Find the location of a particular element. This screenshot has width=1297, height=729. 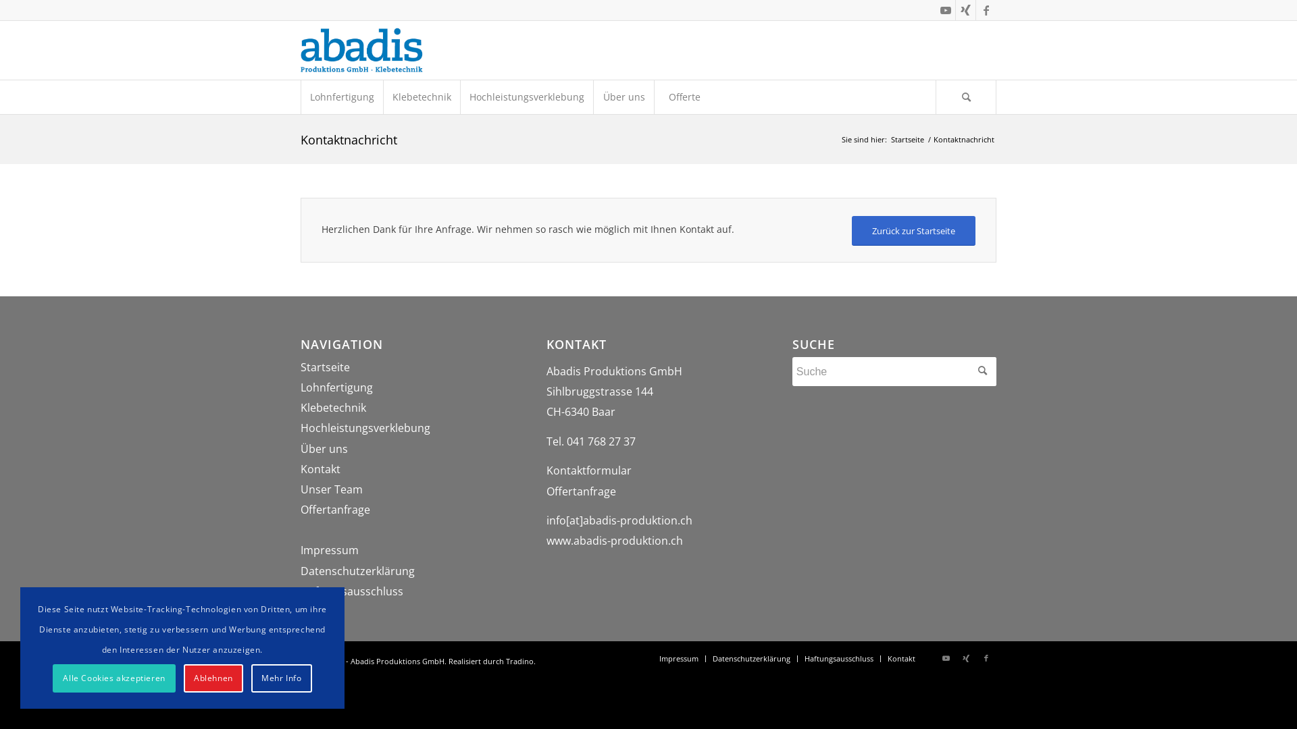

Xing is located at coordinates (966, 658).